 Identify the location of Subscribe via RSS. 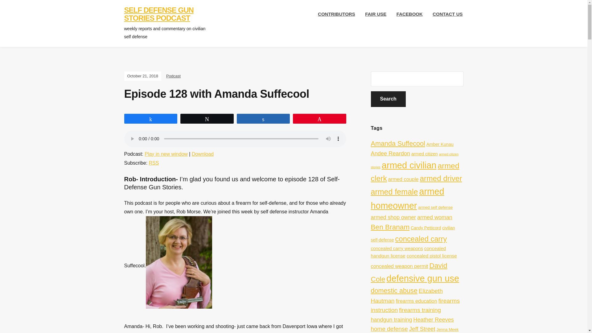
(154, 163).